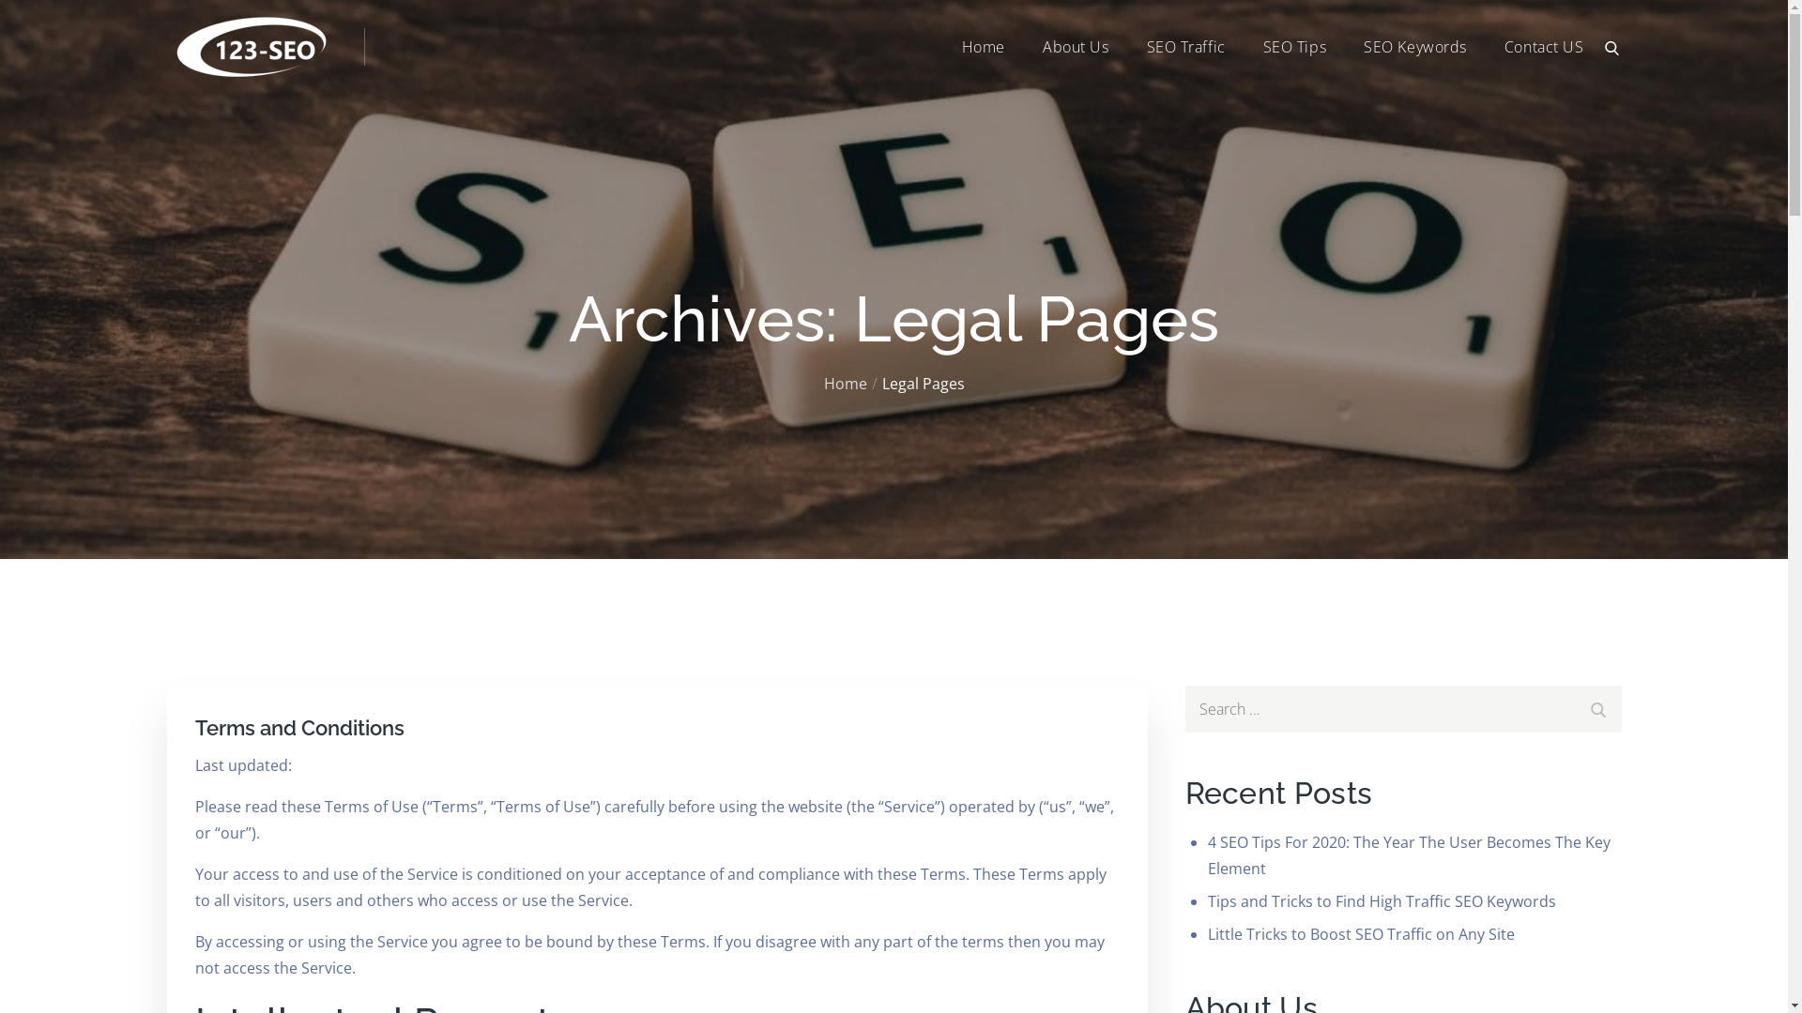  I want to click on Tips and Tricks to Find High Traffic SEO Keywords, so click(1382, 901).